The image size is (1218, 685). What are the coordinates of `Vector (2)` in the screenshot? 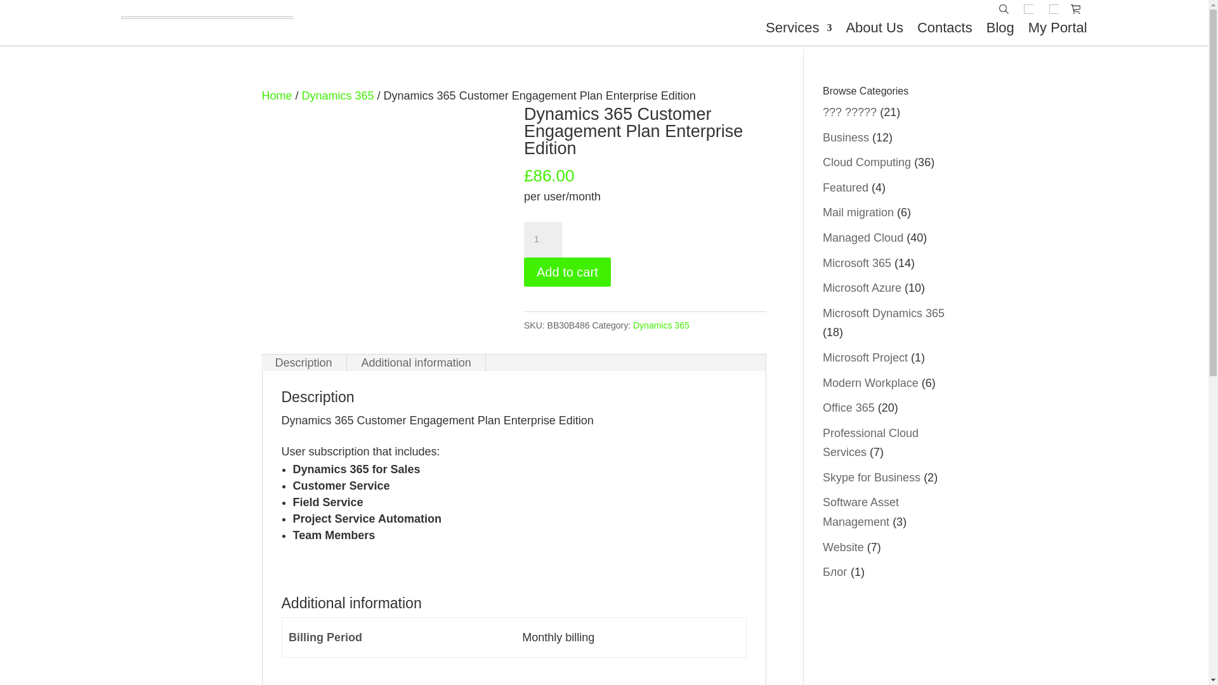 It's located at (1054, 9).